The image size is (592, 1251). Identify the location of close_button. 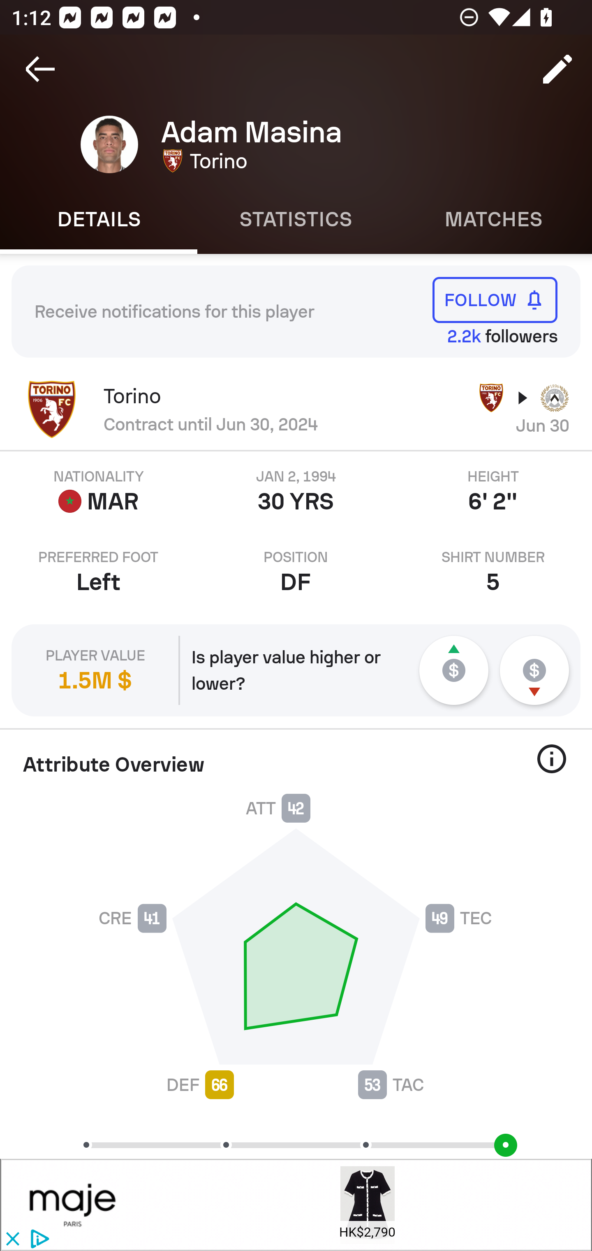
(12, 1239).